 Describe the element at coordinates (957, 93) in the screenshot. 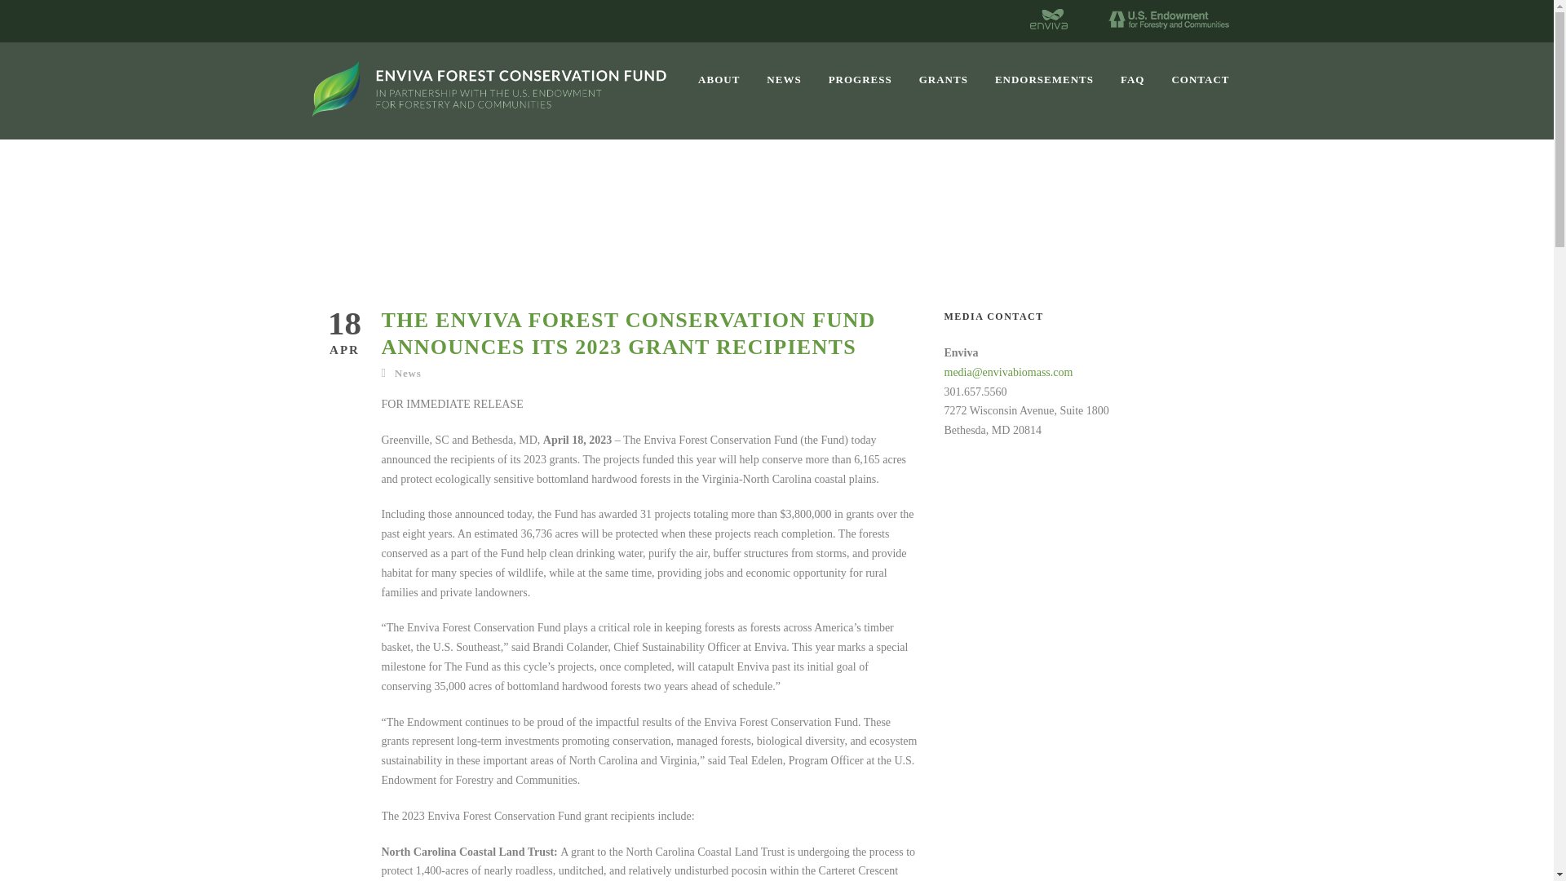

I see `GRANTS` at that location.